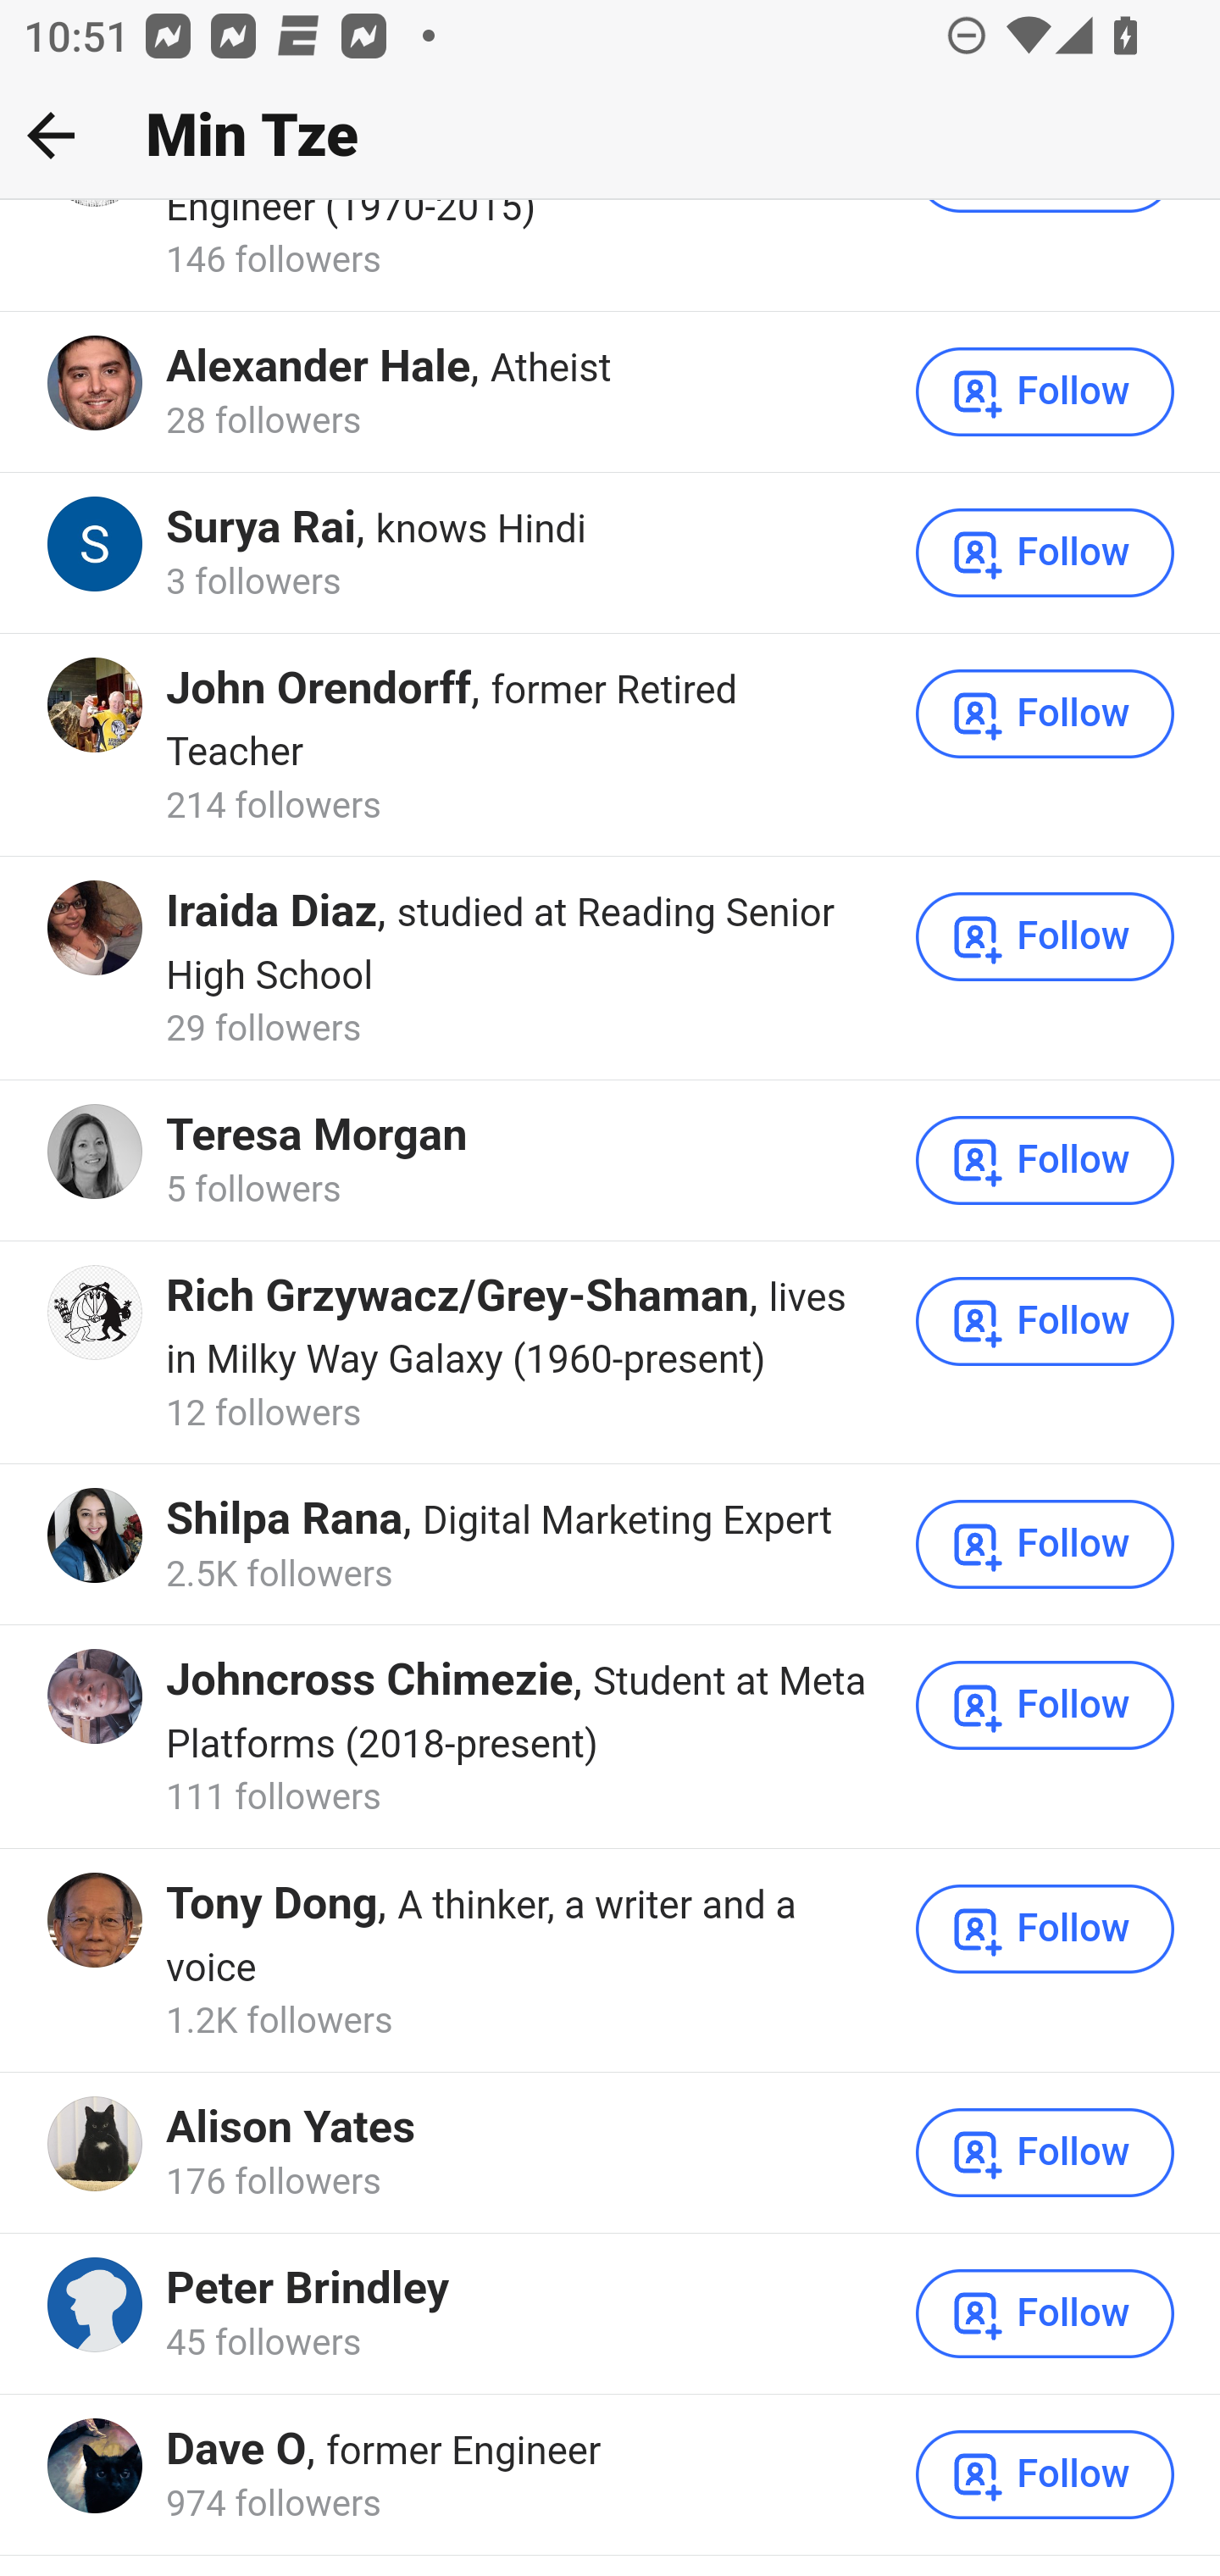 The height and width of the screenshot is (2576, 1220). What do you see at coordinates (237, 2451) in the screenshot?
I see `Dave O` at bounding box center [237, 2451].